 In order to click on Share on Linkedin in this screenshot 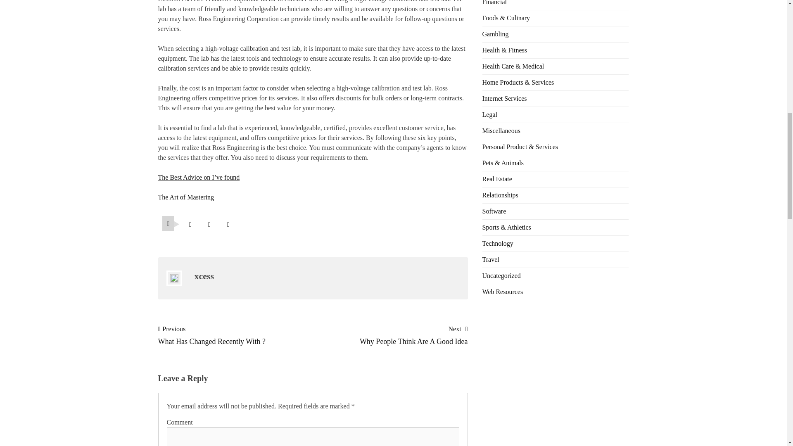, I will do `click(228, 224)`.